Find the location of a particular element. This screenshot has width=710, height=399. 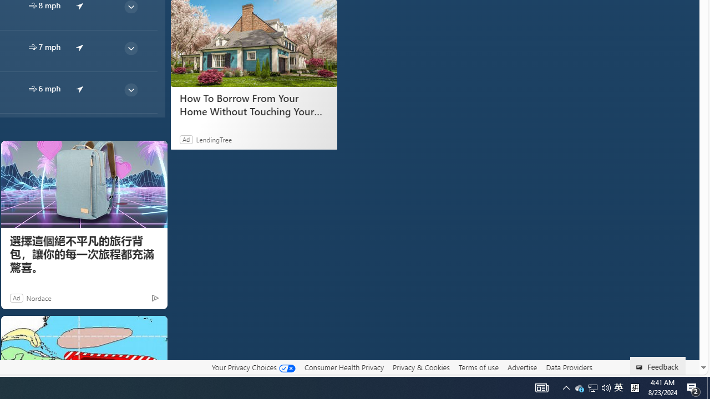

Data Providers is located at coordinates (569, 367).